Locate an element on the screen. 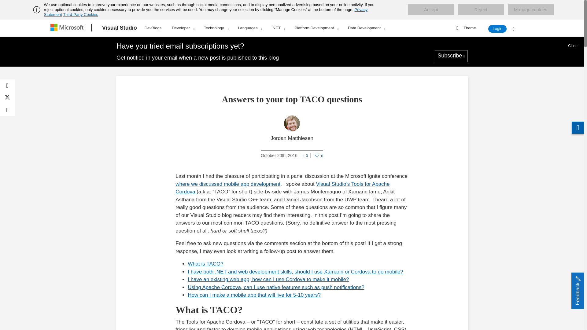 The width and height of the screenshot is (587, 330). Reject is located at coordinates (481, 10).